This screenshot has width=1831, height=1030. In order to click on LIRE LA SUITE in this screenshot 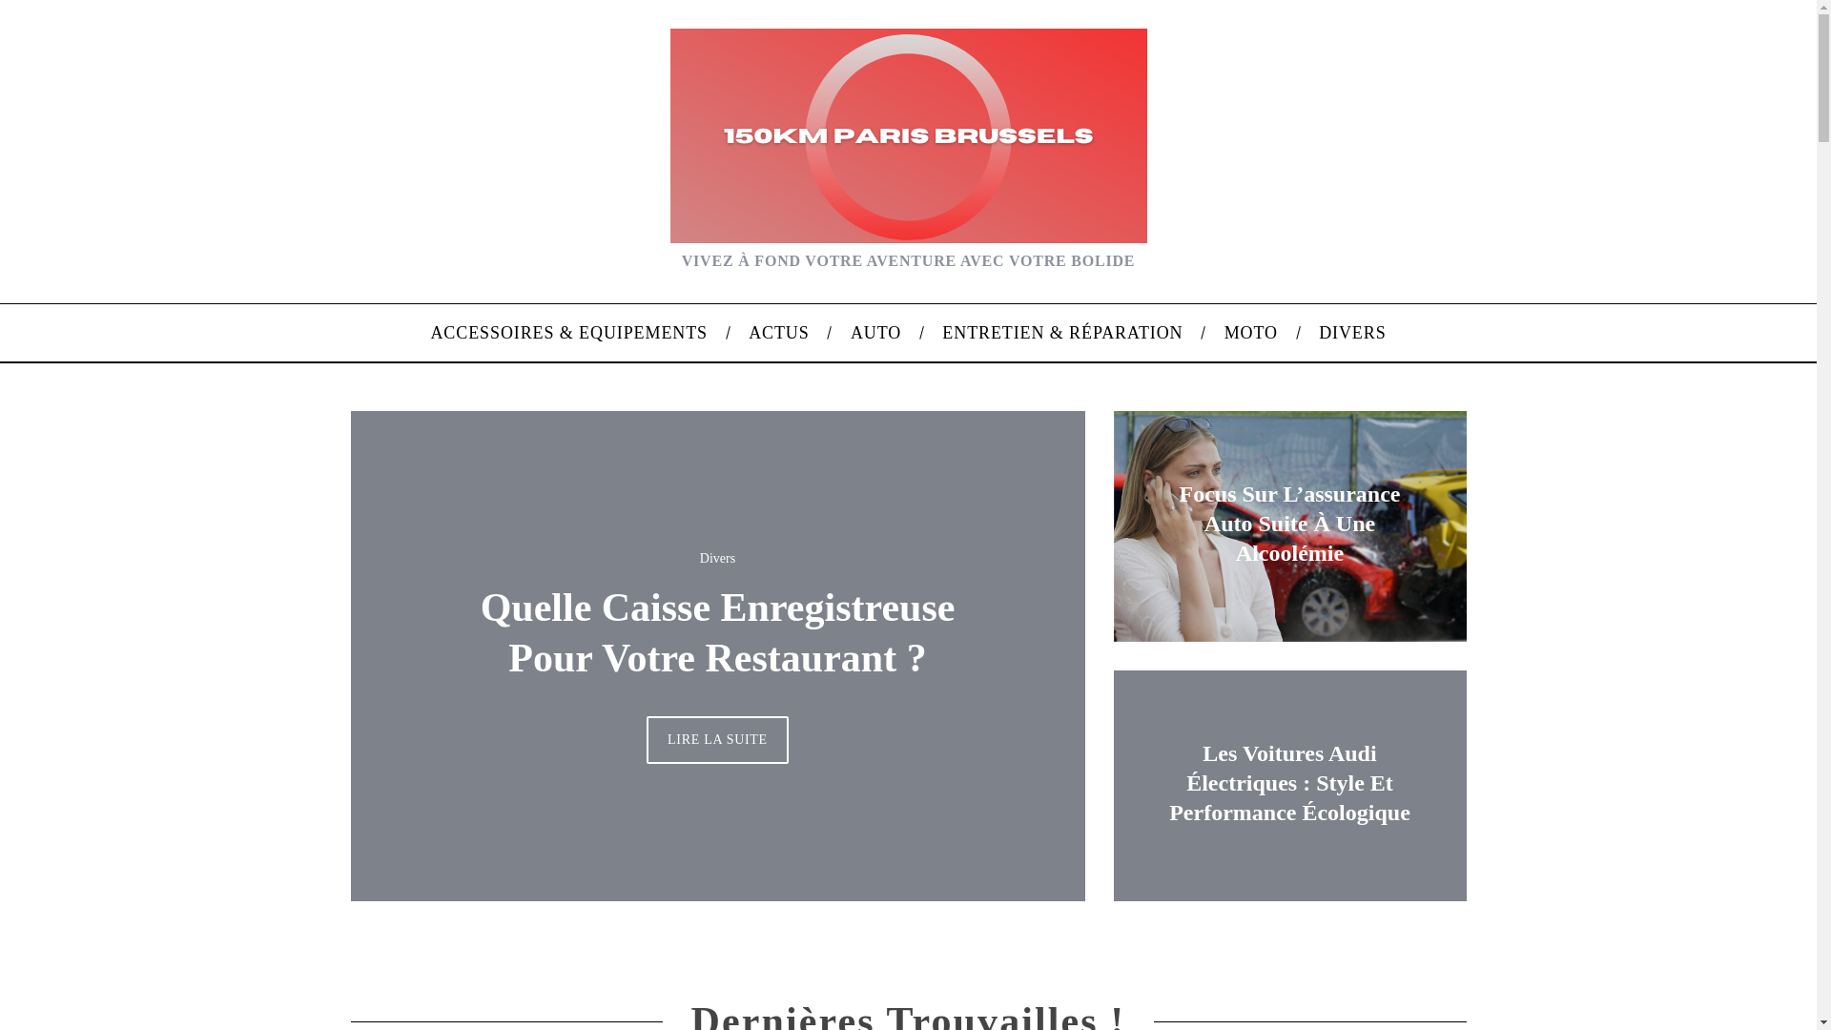, I will do `click(717, 740)`.